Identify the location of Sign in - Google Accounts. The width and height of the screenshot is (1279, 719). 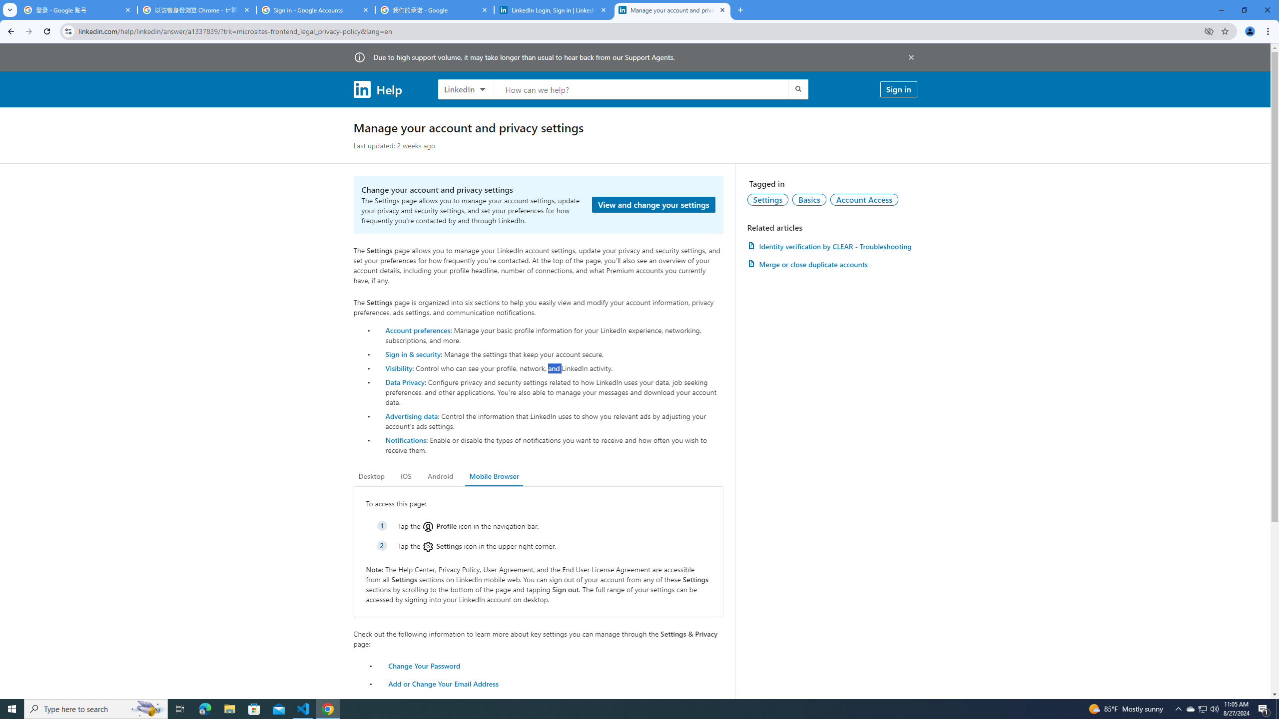
(316, 10).